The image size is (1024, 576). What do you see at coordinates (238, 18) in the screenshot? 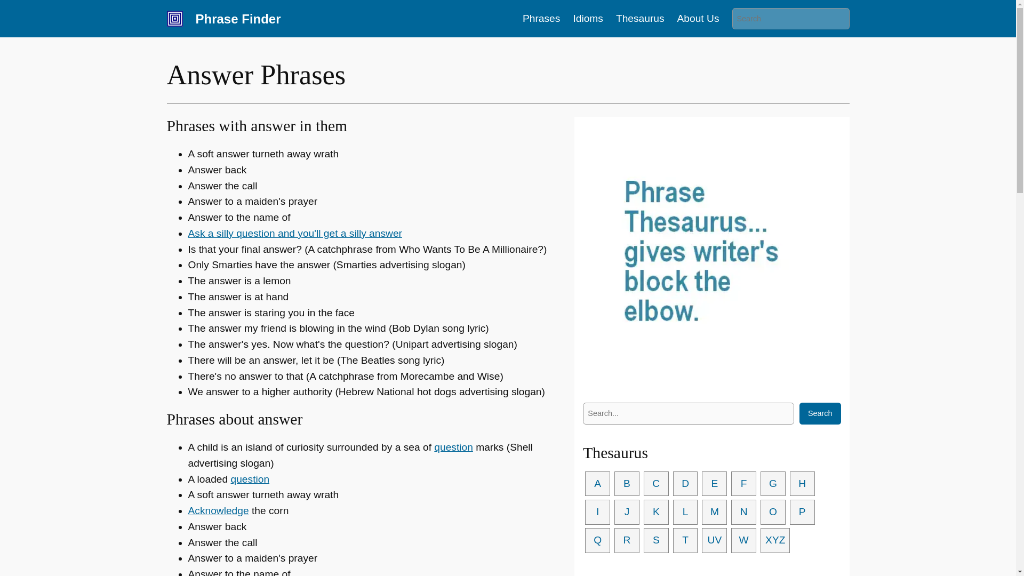
I see `Phrase Finder` at bounding box center [238, 18].